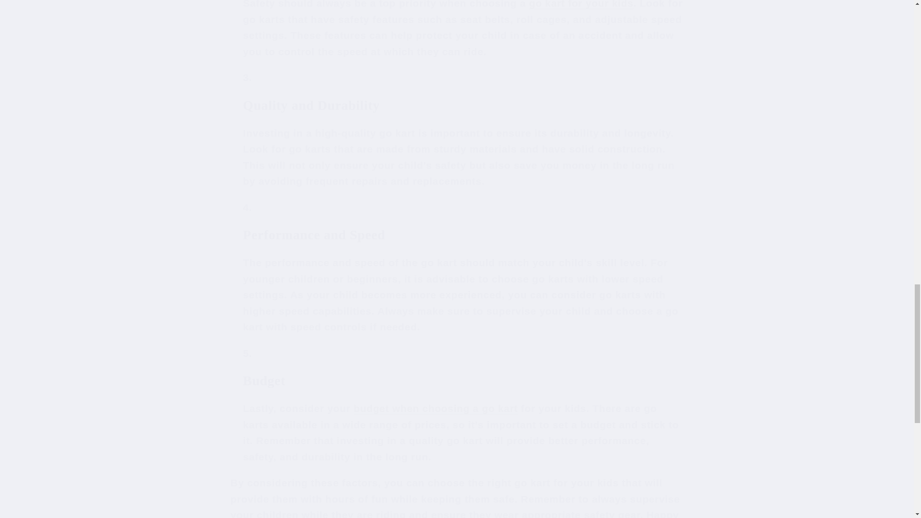  What do you see at coordinates (581, 4) in the screenshot?
I see `110cc Double Seat go karts for kids near me` at bounding box center [581, 4].